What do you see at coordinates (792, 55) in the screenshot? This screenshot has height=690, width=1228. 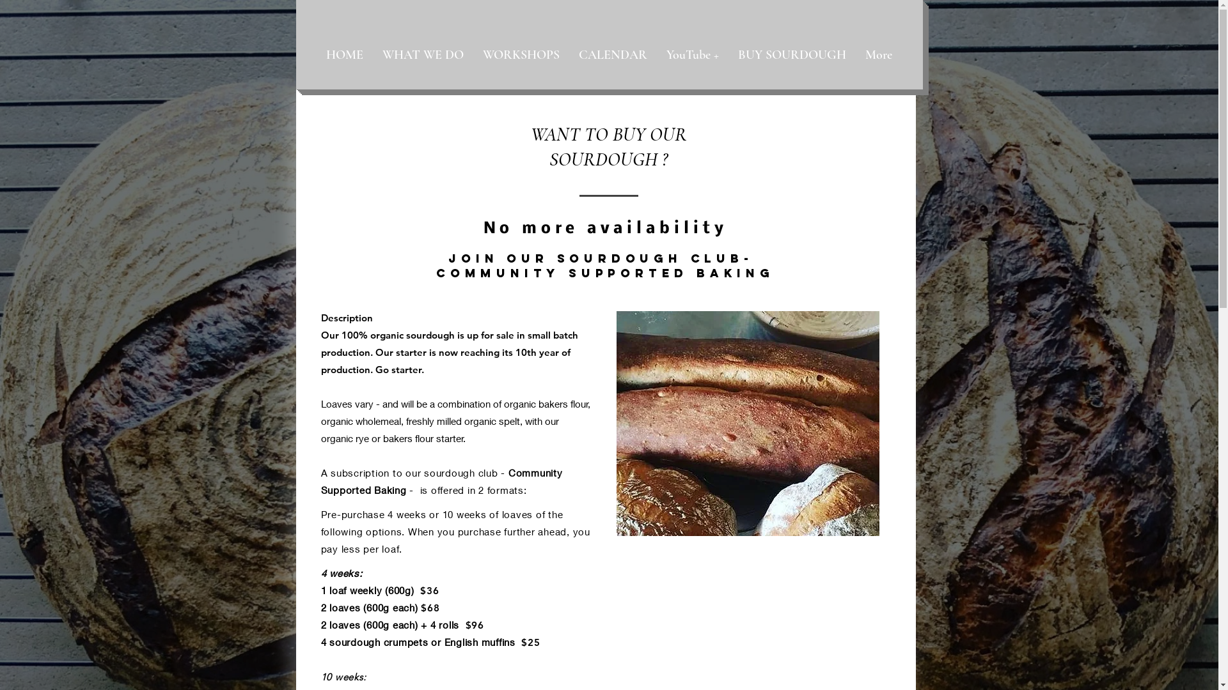 I see `BUY SOURDOUGH` at bounding box center [792, 55].